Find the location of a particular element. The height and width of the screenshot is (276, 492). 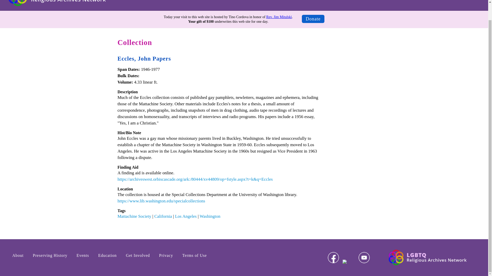

search is located at coordinates (474, 0).